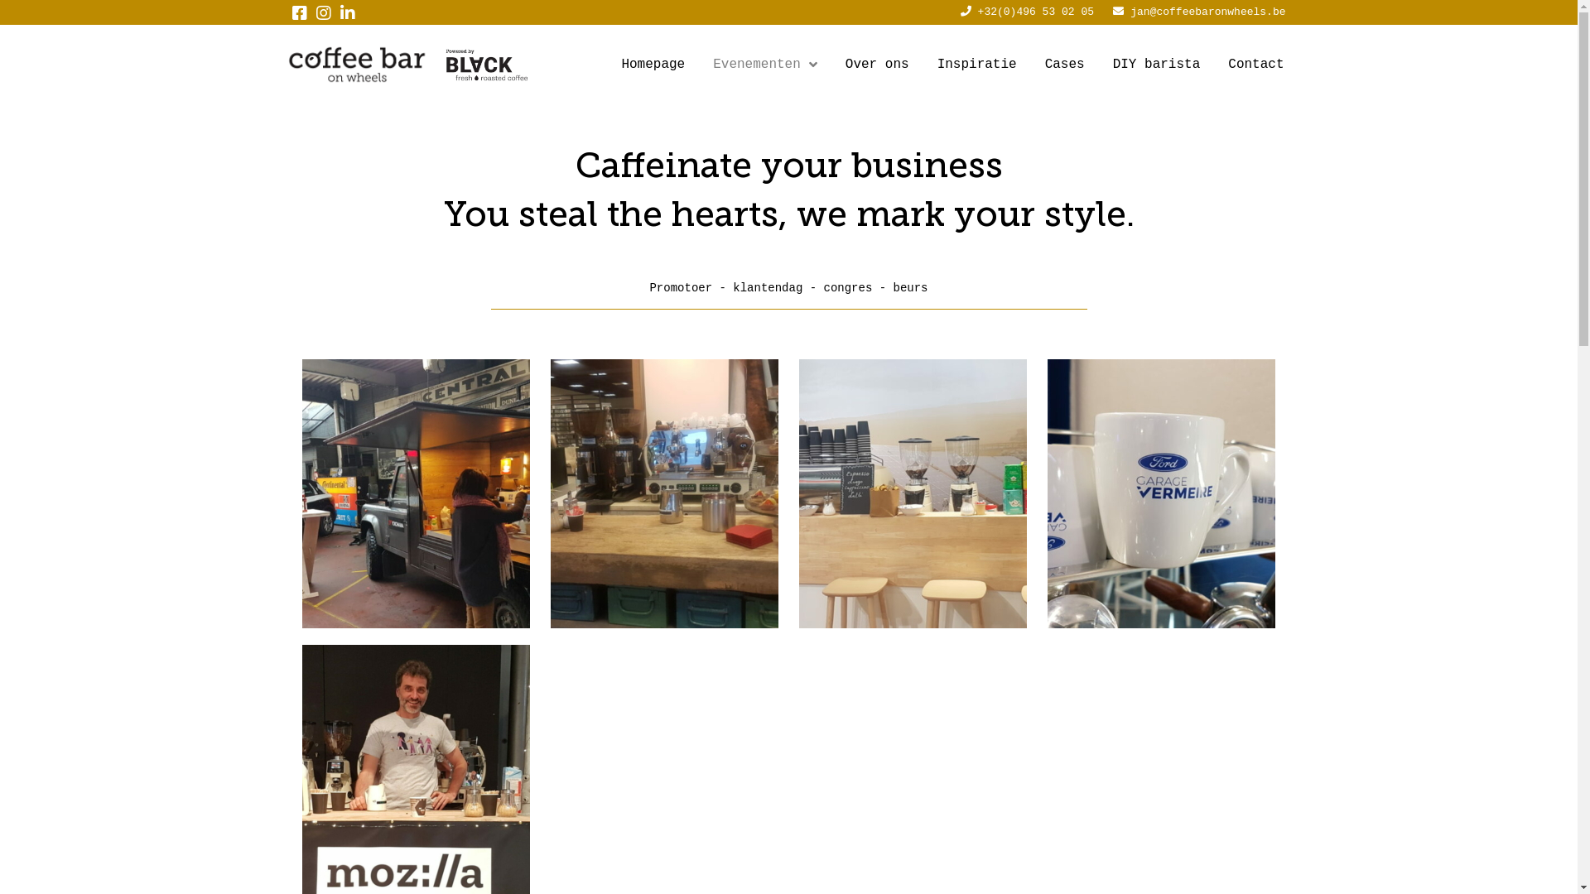 The image size is (1590, 894). What do you see at coordinates (878, 65) in the screenshot?
I see `Over ons` at bounding box center [878, 65].